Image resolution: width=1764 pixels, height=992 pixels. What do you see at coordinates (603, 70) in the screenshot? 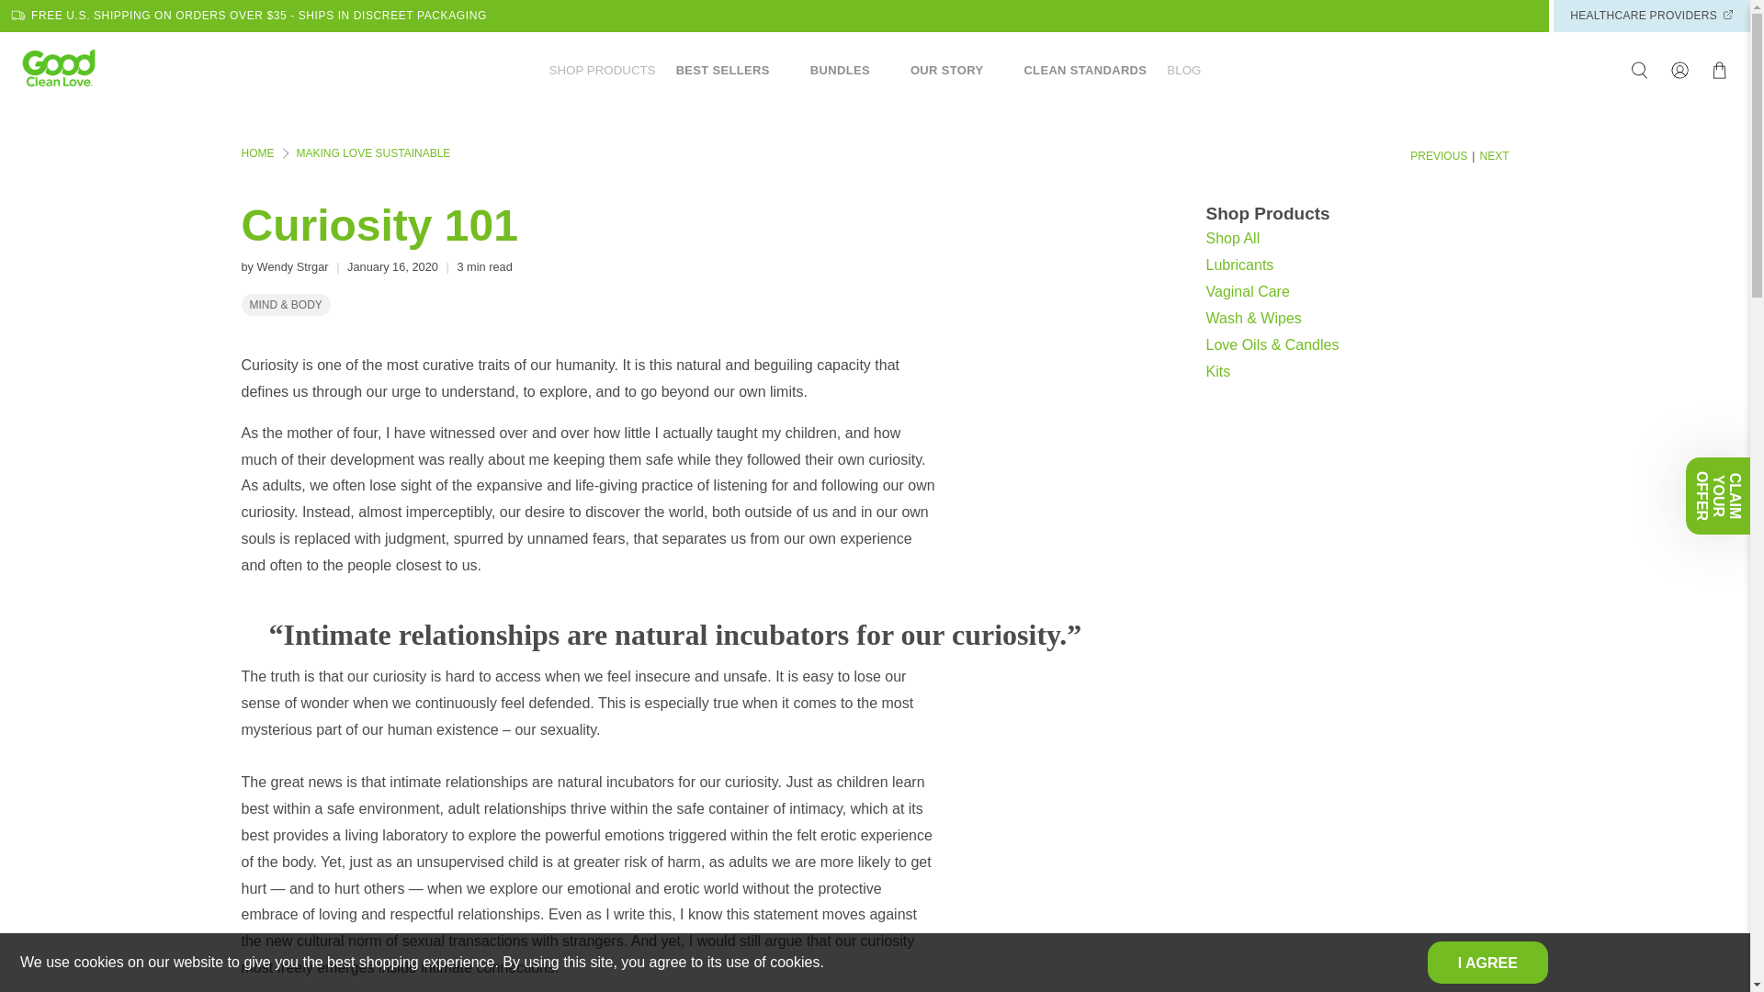
I see `SHOP PRODUCTS` at bounding box center [603, 70].